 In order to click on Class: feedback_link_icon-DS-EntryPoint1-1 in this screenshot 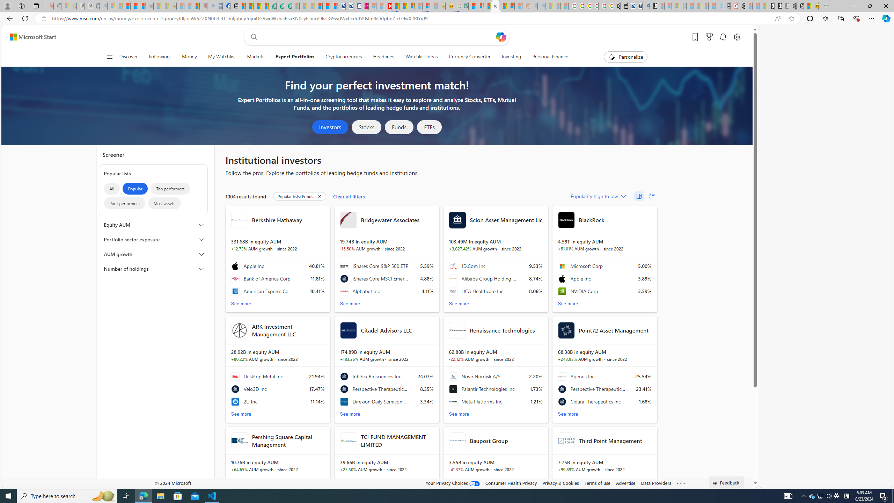, I will do `click(715, 483)`.